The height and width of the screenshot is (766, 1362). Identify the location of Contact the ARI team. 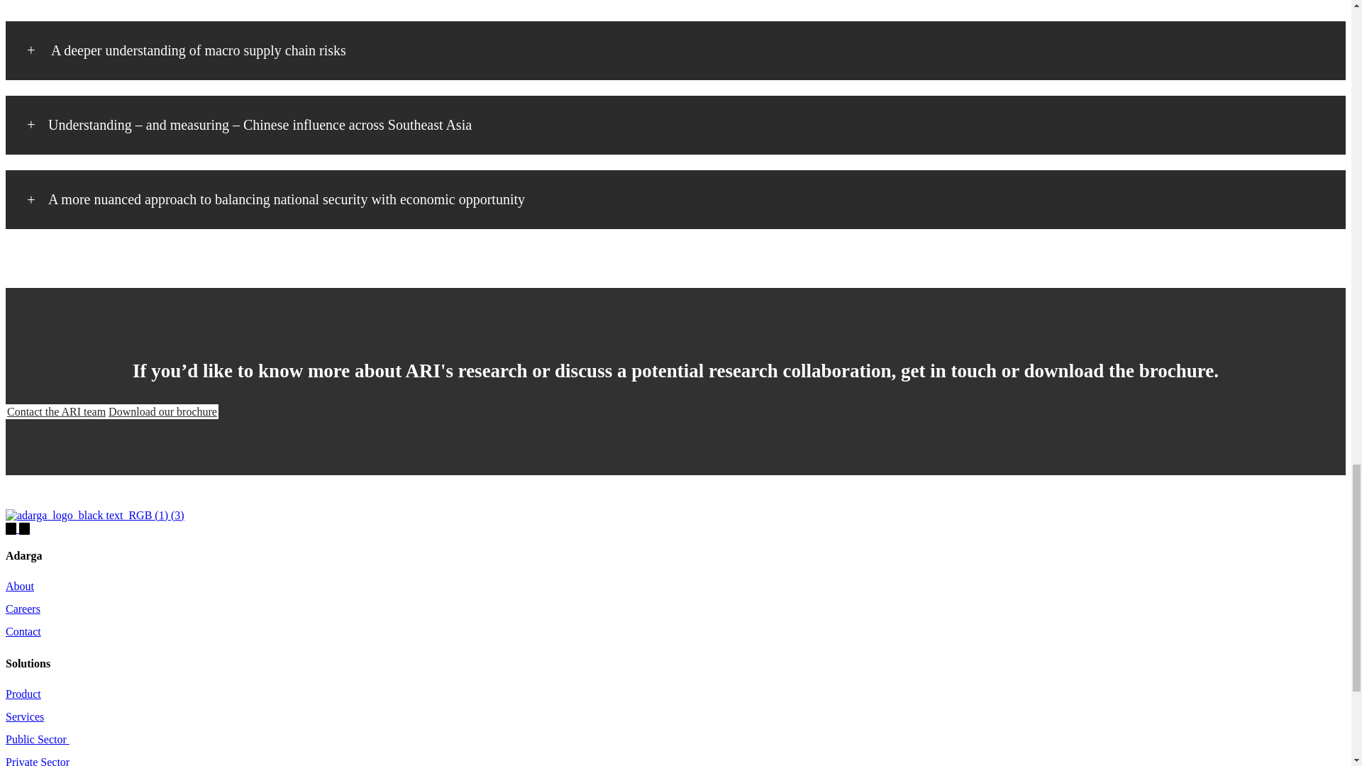
(56, 411).